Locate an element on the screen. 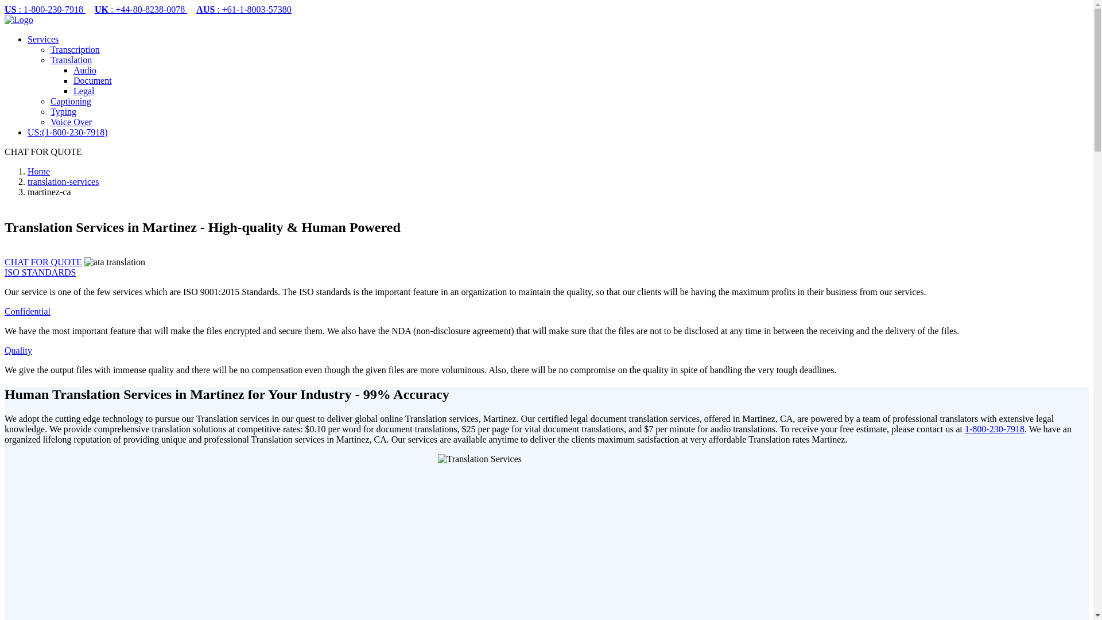 The height and width of the screenshot is (620, 1102). Document is located at coordinates (93, 80).